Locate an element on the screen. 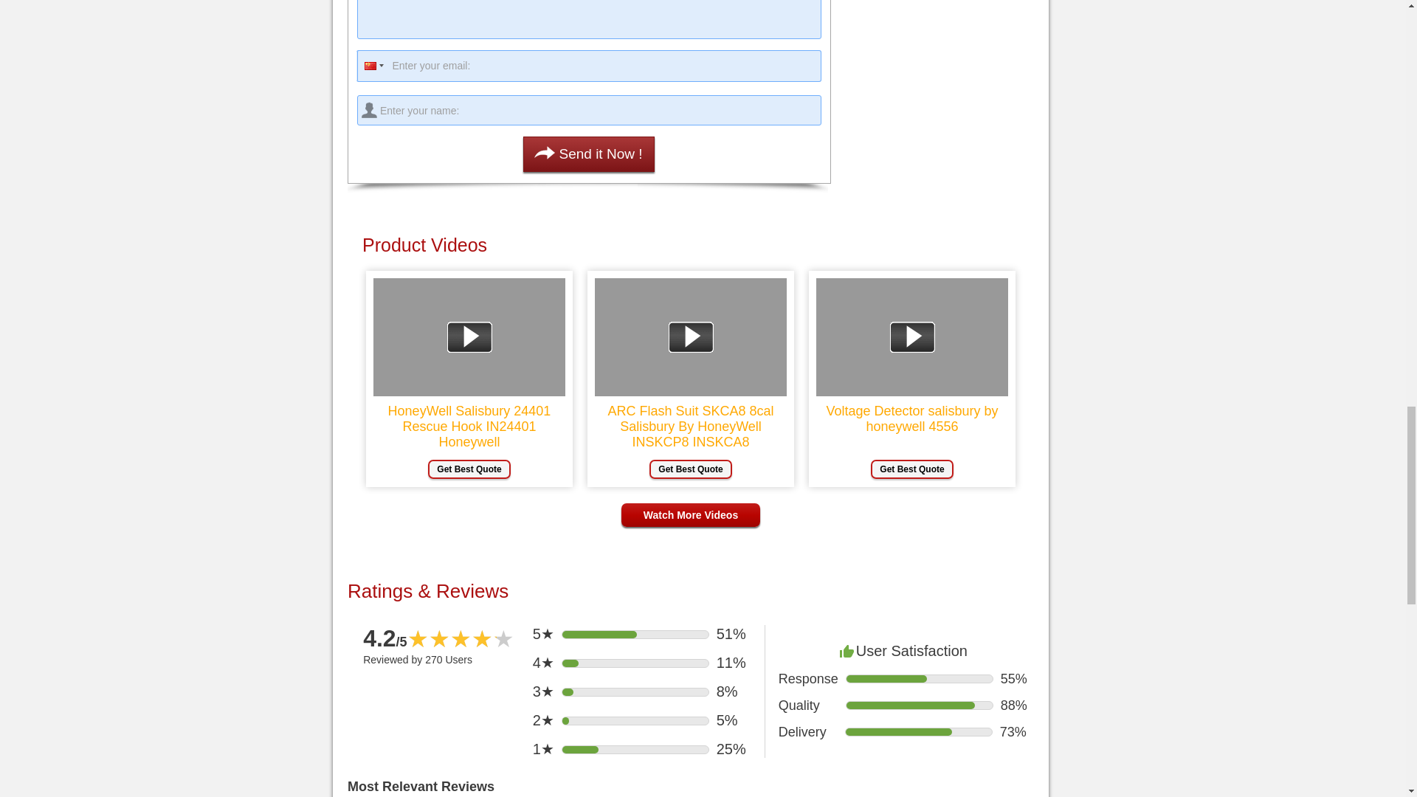 This screenshot has height=797, width=1417. Enter your email: is located at coordinates (589, 66).